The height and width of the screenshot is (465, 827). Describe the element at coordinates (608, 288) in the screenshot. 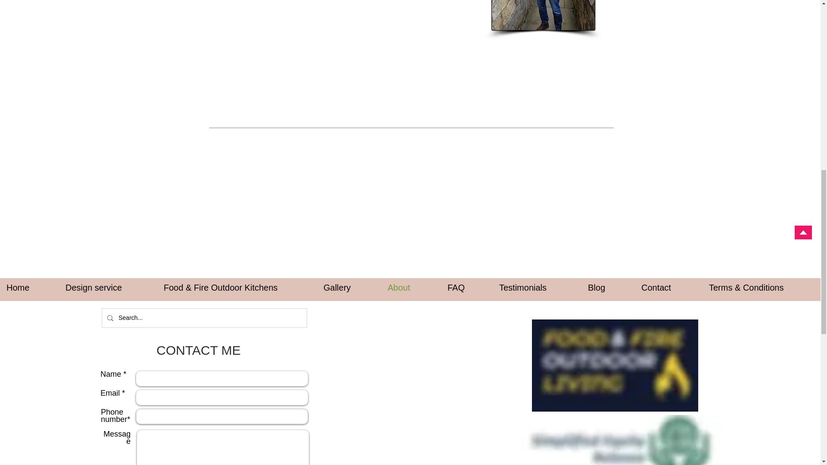

I see `Blog` at that location.